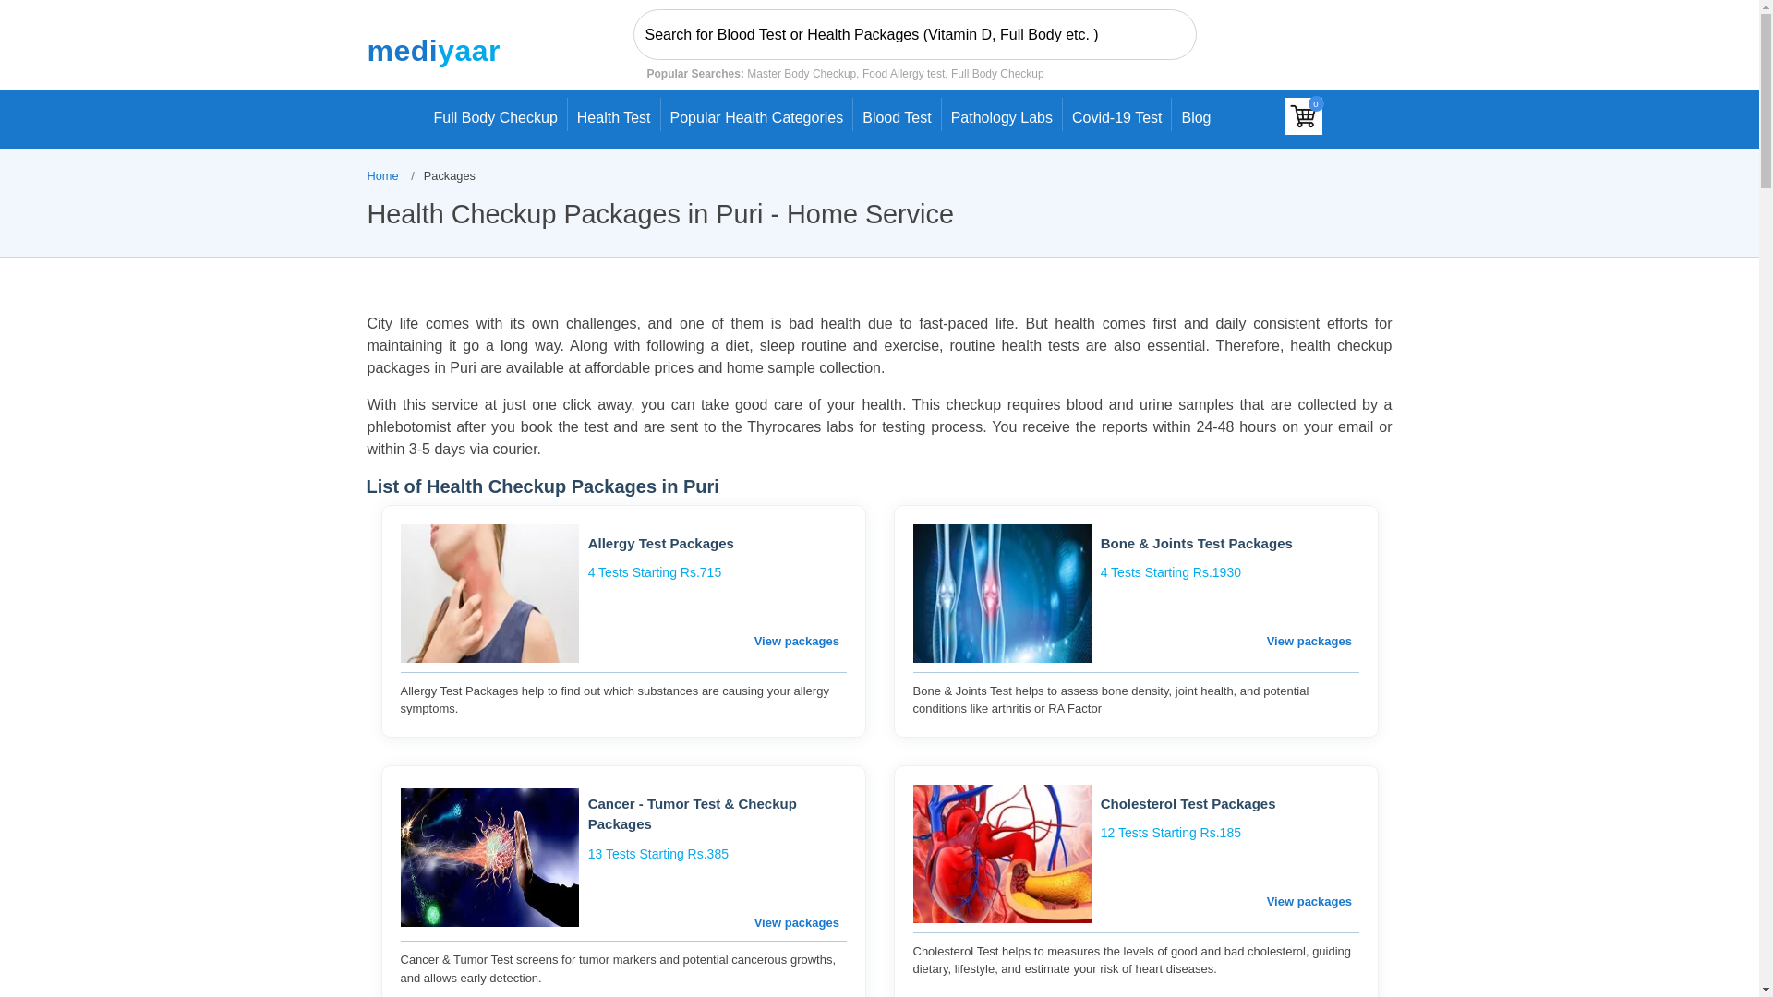 The height and width of the screenshot is (997, 1773). I want to click on Cholesterol Test Packages, so click(1230, 804).